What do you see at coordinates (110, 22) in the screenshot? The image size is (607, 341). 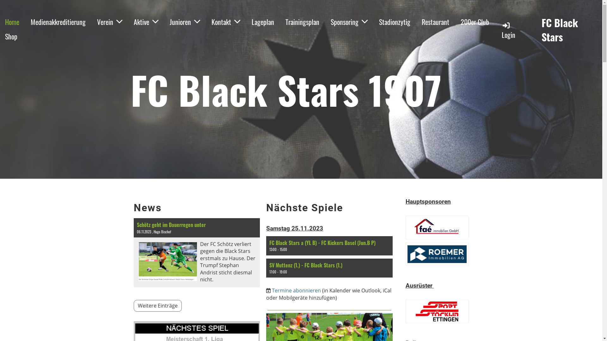 I see `Verein` at bounding box center [110, 22].